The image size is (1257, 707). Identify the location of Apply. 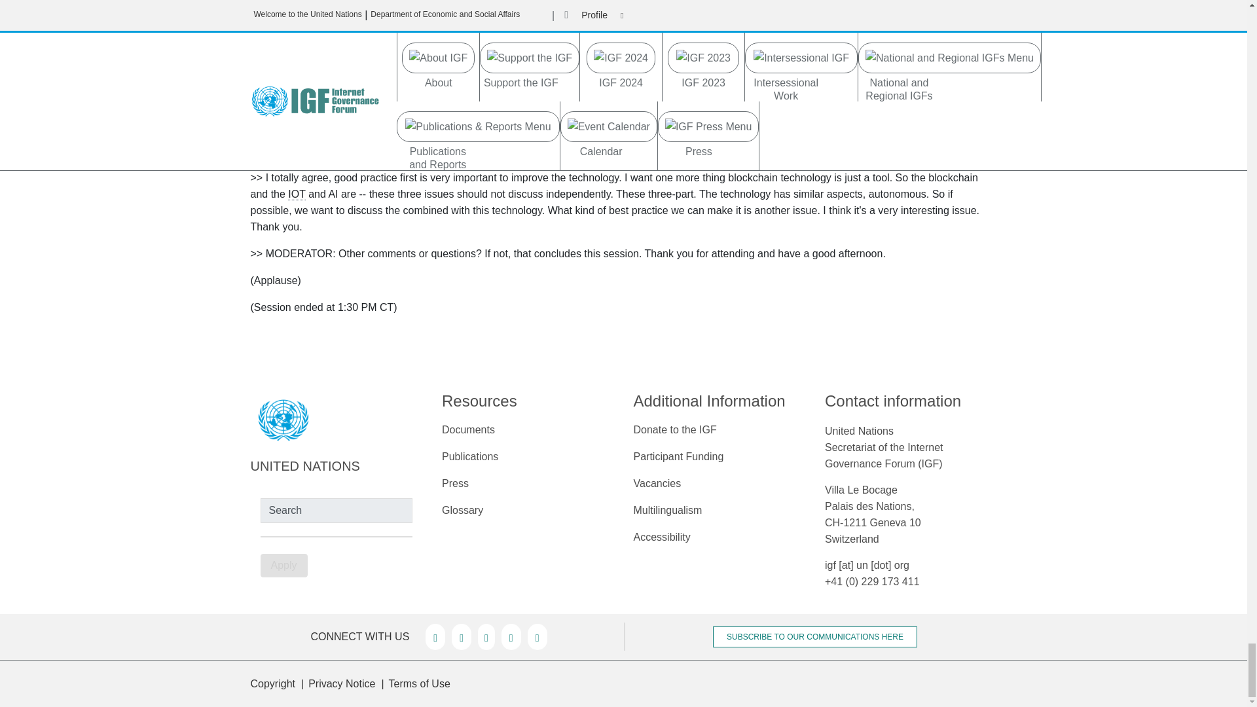
(284, 566).